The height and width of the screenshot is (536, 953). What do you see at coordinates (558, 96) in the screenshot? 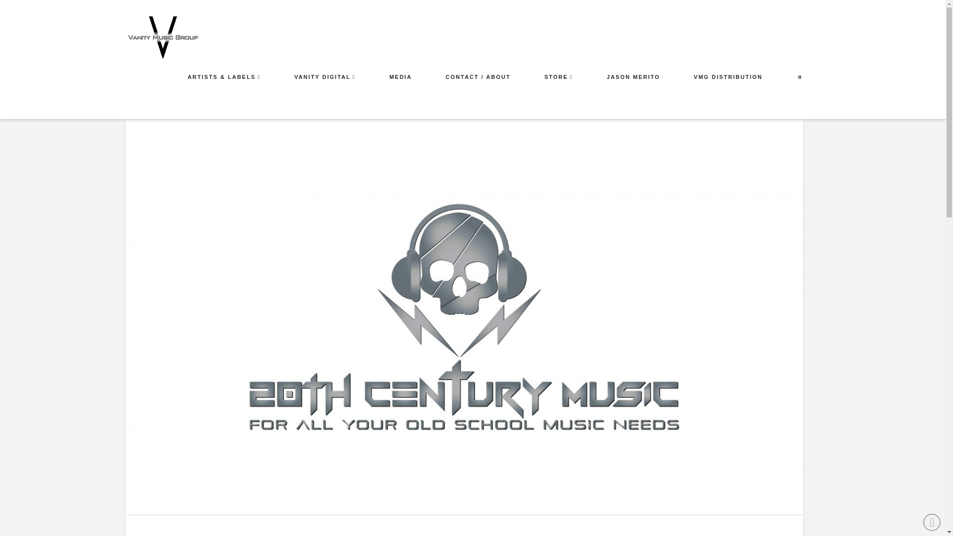
I see `STORE` at bounding box center [558, 96].